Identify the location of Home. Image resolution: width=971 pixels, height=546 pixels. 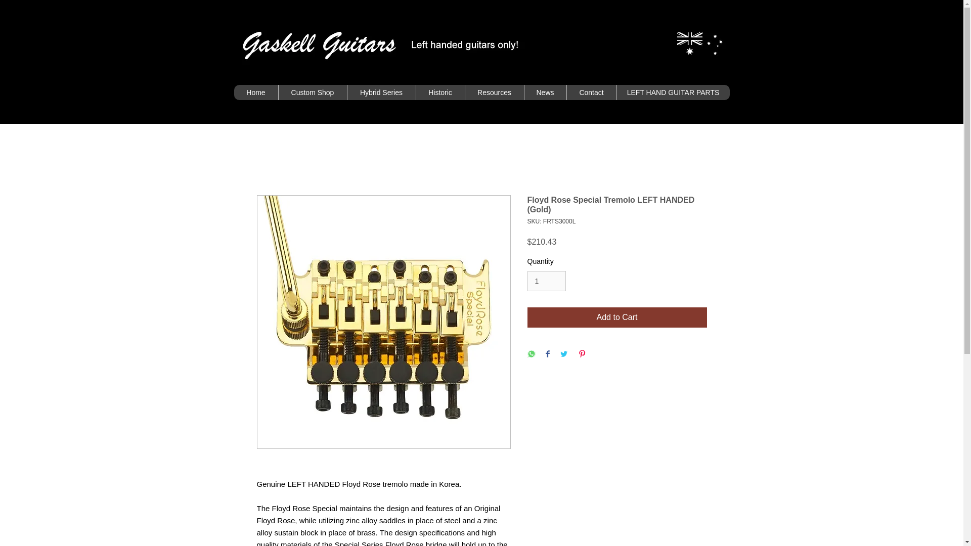
(256, 92).